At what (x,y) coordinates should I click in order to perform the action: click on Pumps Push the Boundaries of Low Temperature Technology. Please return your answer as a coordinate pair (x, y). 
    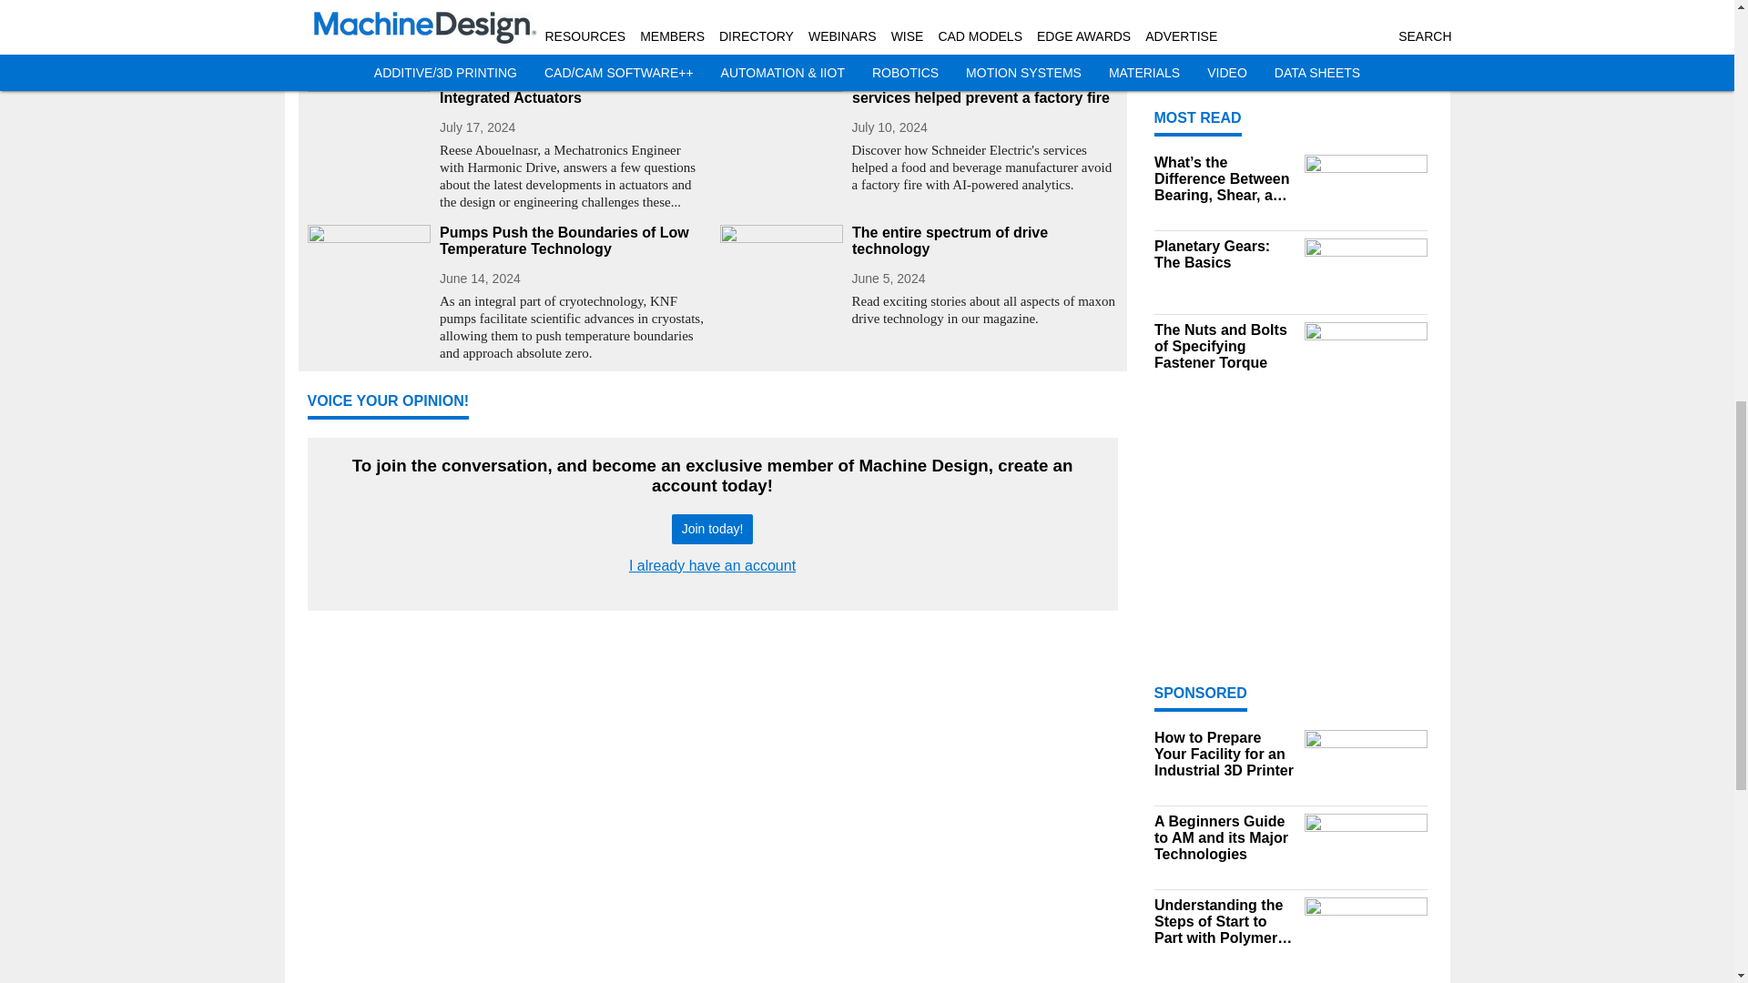
    Looking at the image, I should click on (572, 240).